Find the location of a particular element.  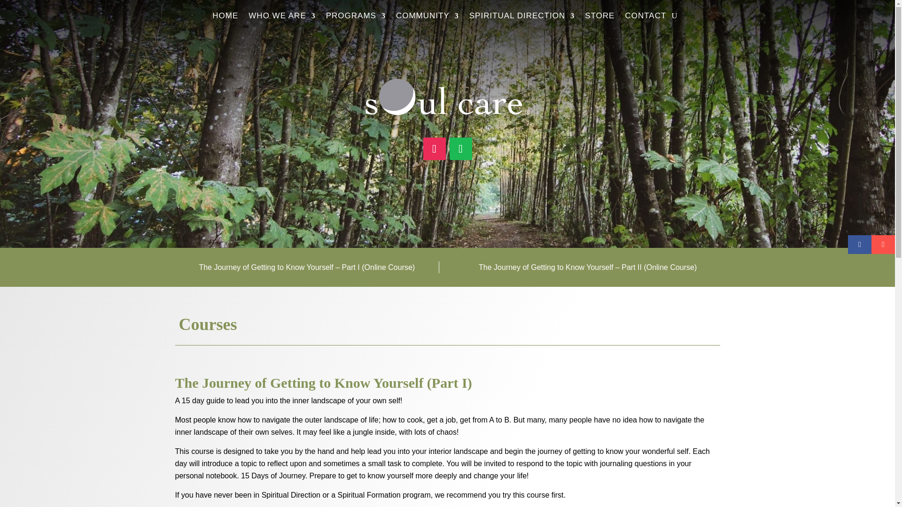

STORE is located at coordinates (599, 18).